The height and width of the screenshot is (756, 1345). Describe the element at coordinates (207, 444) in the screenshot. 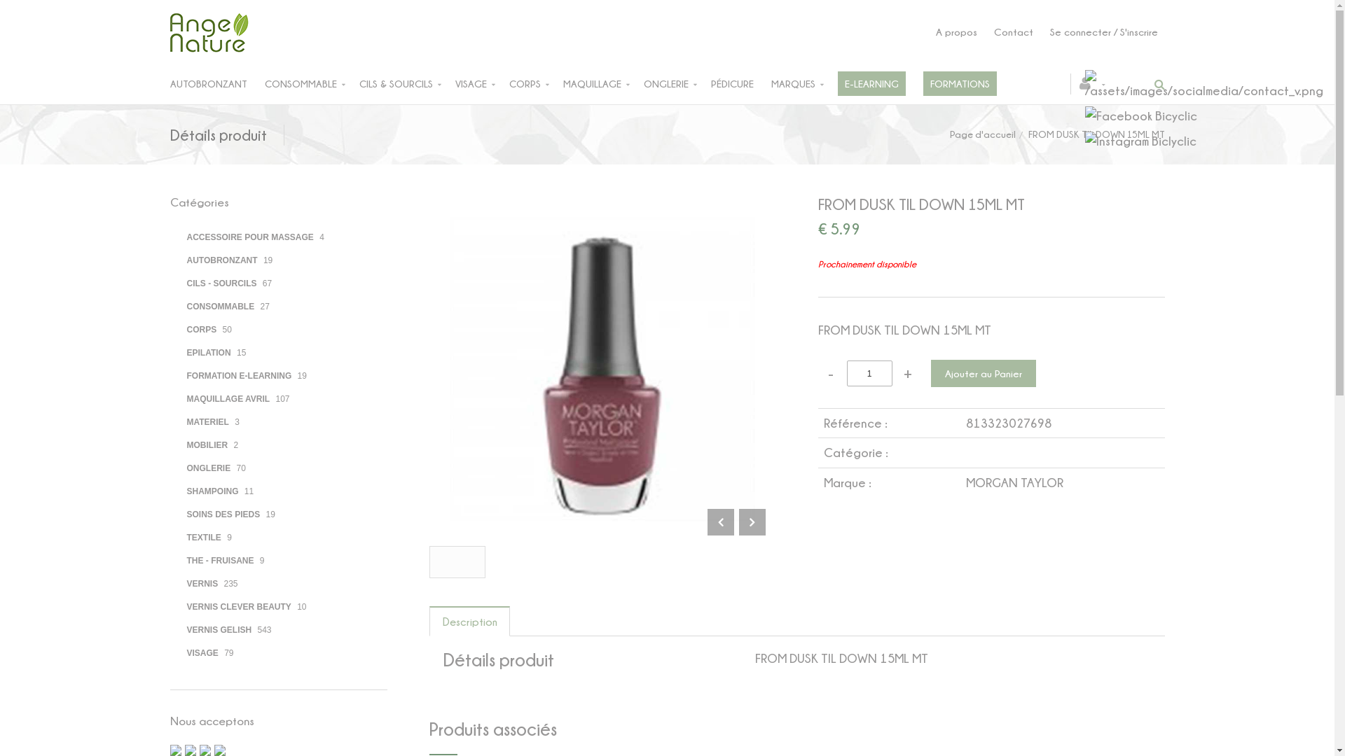

I see `MOBILIER` at that location.